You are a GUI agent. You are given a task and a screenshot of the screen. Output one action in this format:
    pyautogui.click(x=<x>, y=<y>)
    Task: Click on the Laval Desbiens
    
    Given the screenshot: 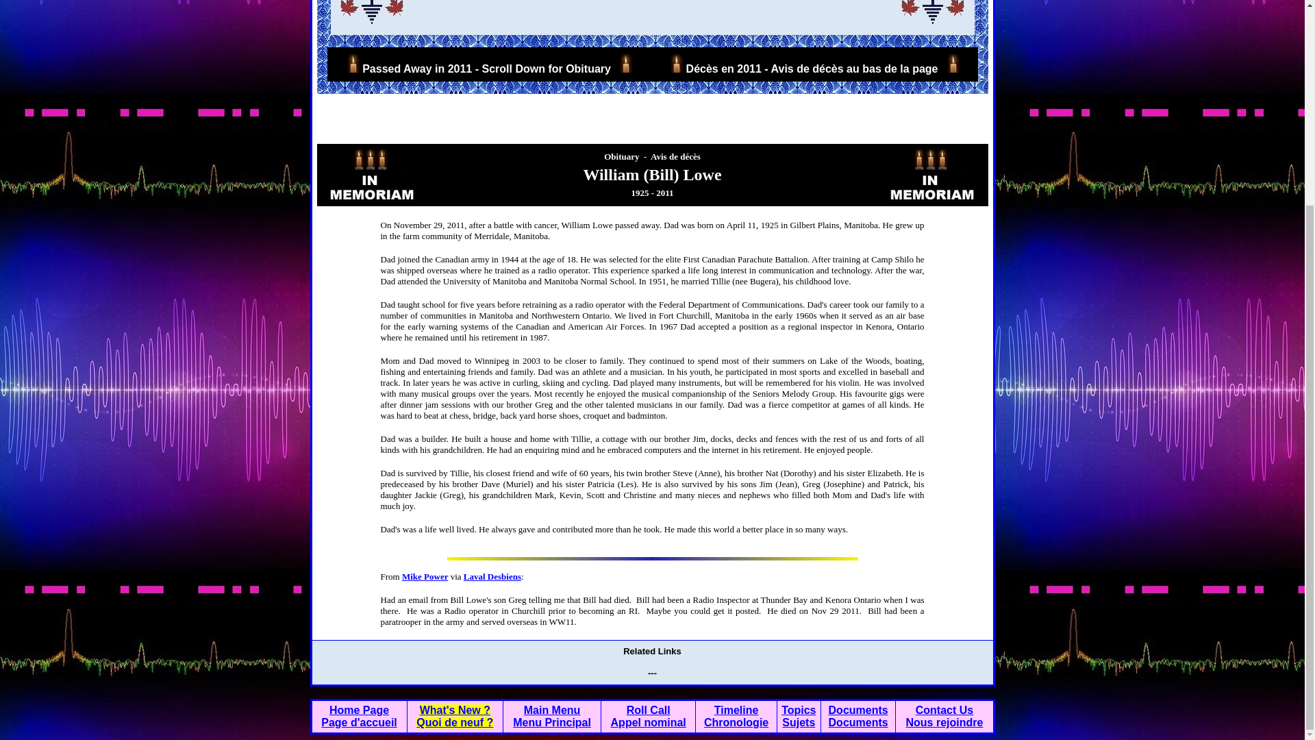 What is the action you would take?
    pyautogui.click(x=492, y=576)
    